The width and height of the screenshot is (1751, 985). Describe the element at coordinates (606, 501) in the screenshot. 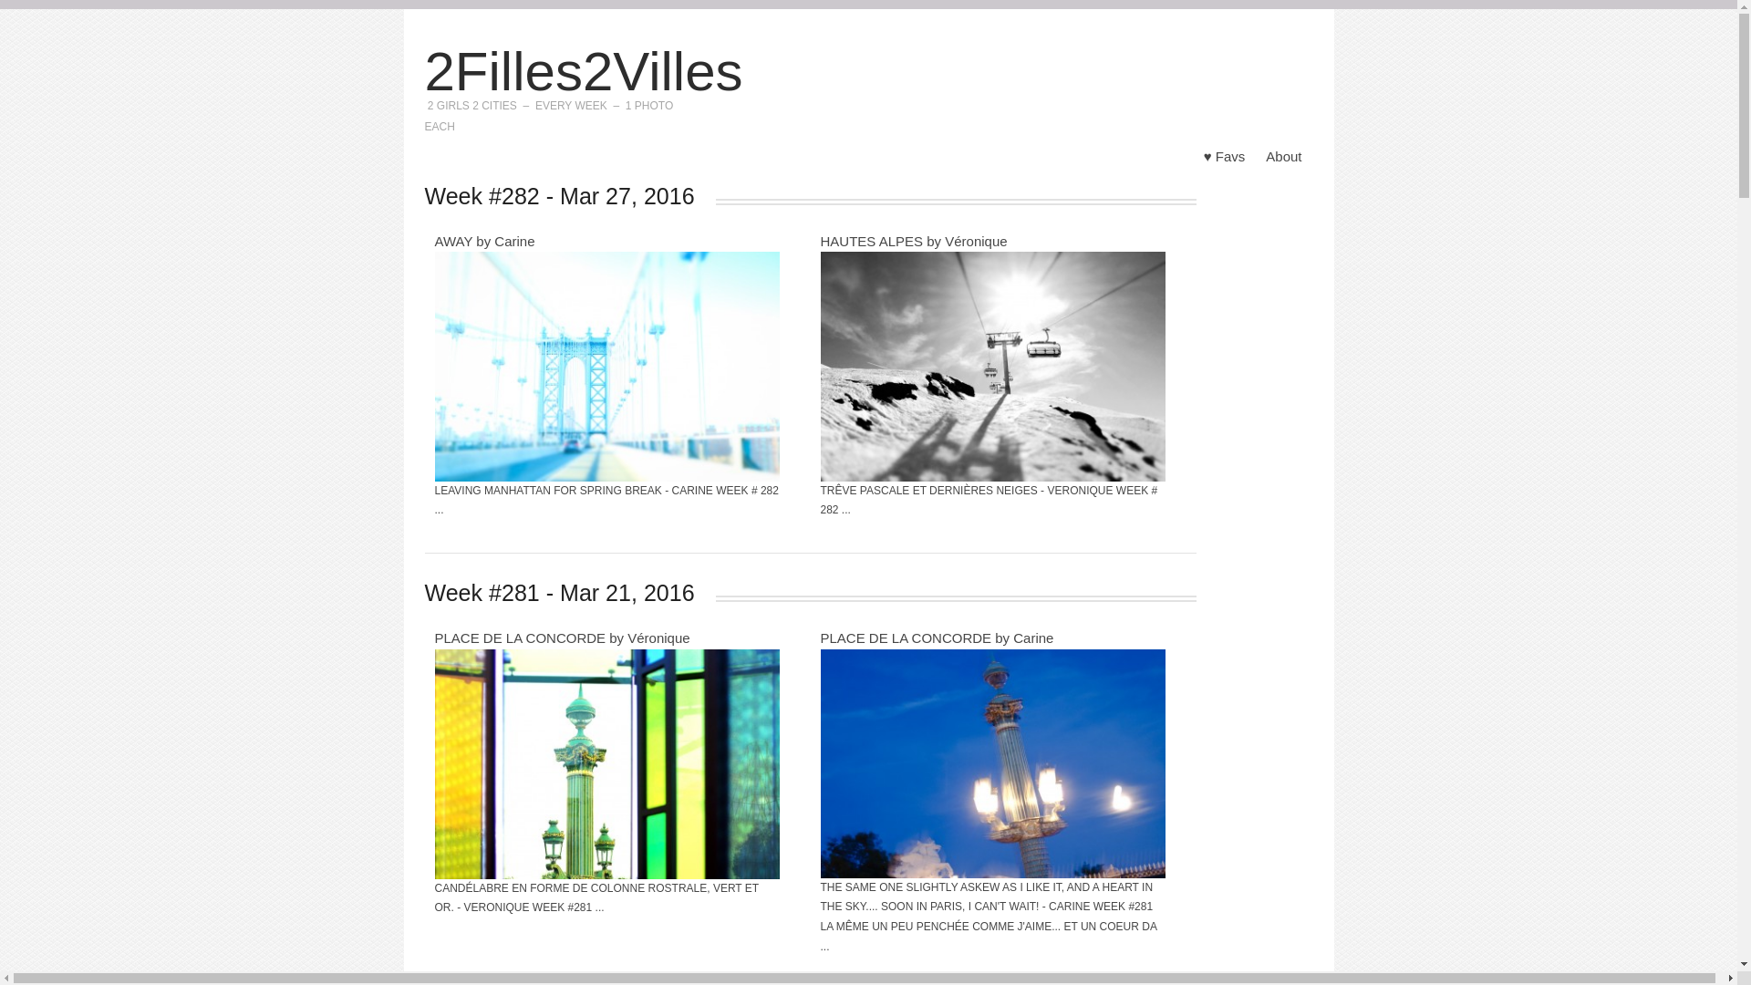

I see `LEAVING MANHATTAN FOR SPRING BREAK - CARINE WEEK # 282 ...` at that location.